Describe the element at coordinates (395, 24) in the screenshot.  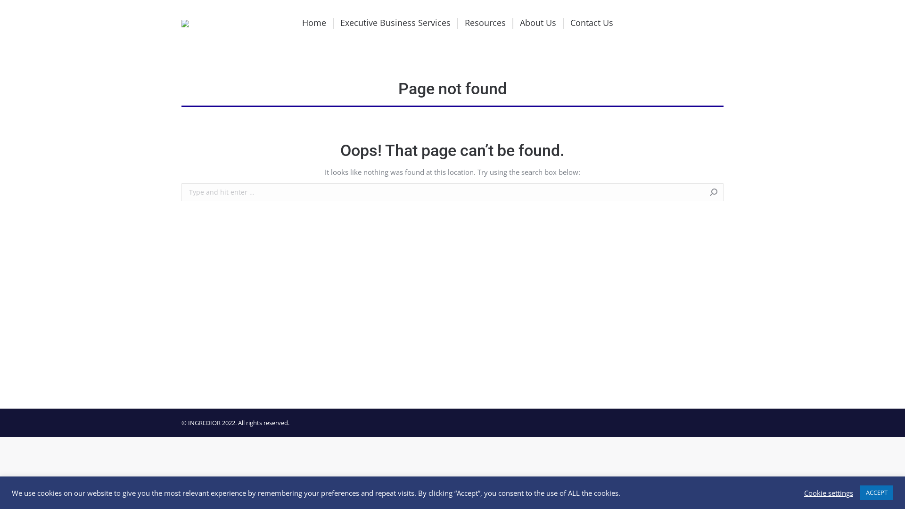
I see `Executive Business Services` at that location.